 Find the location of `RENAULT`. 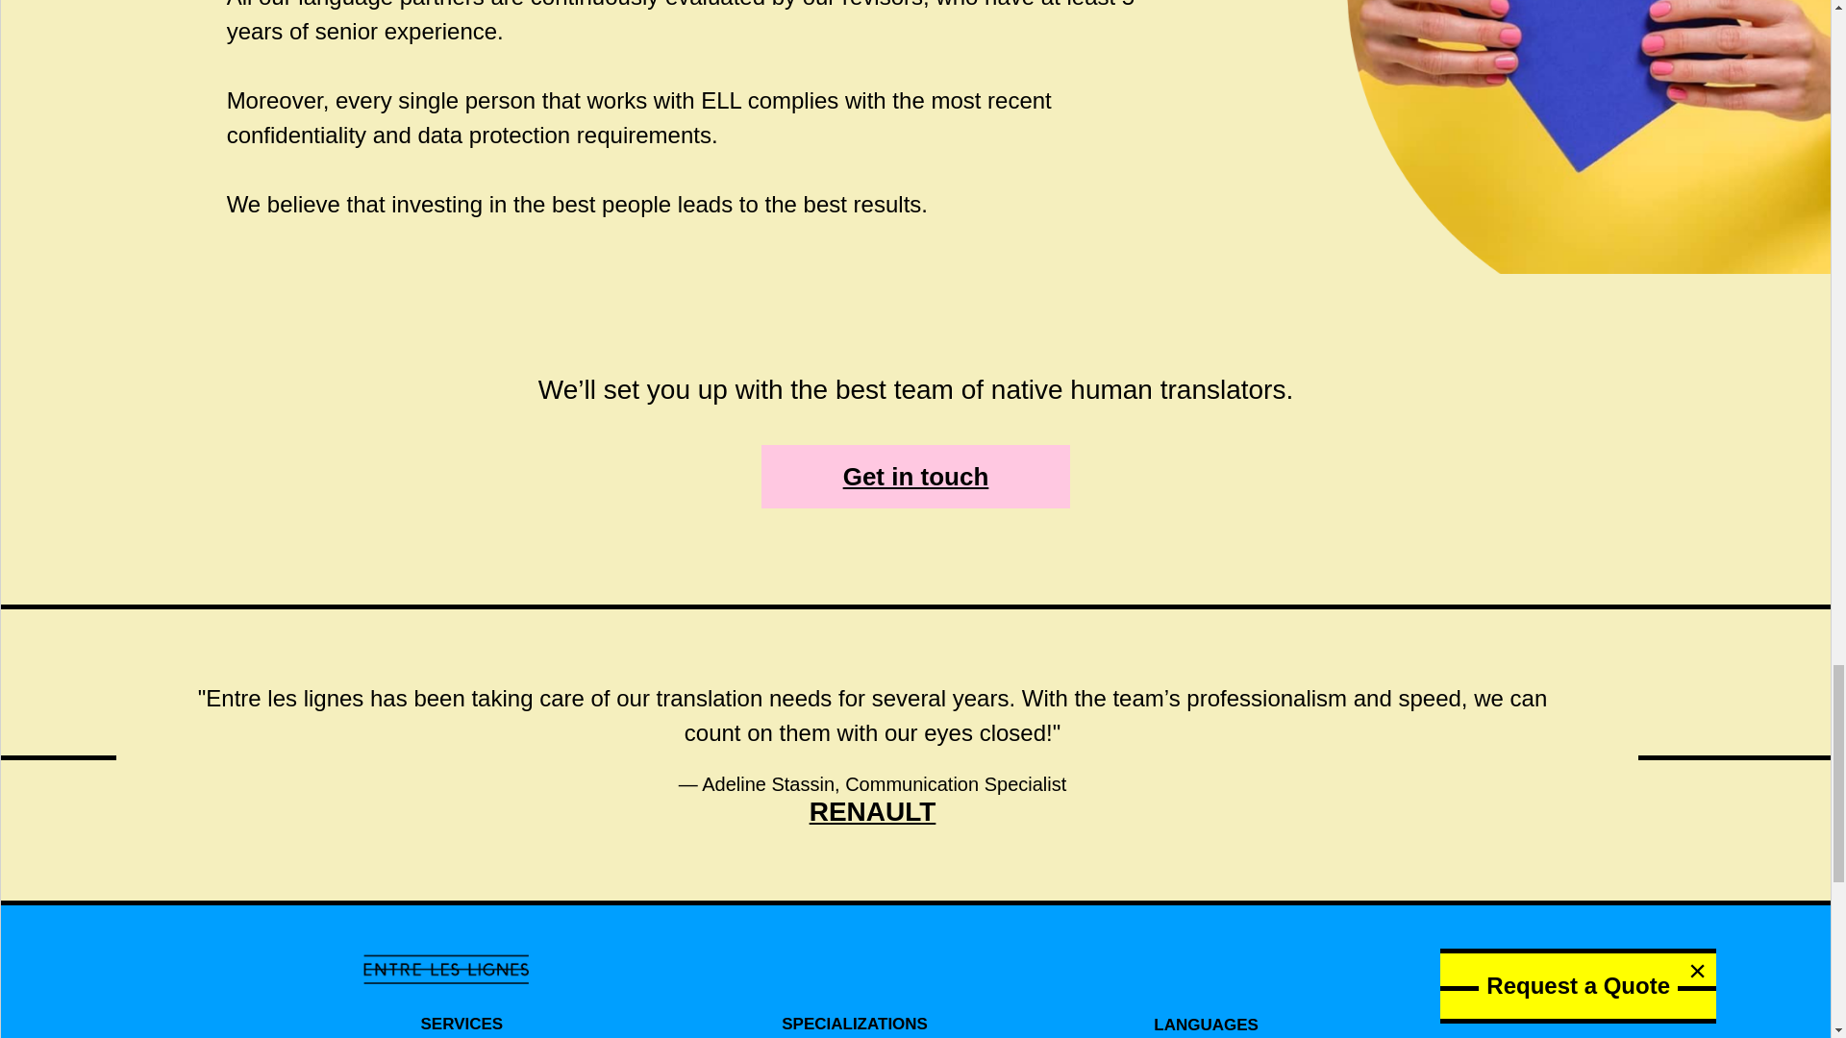

RENAULT is located at coordinates (873, 811).